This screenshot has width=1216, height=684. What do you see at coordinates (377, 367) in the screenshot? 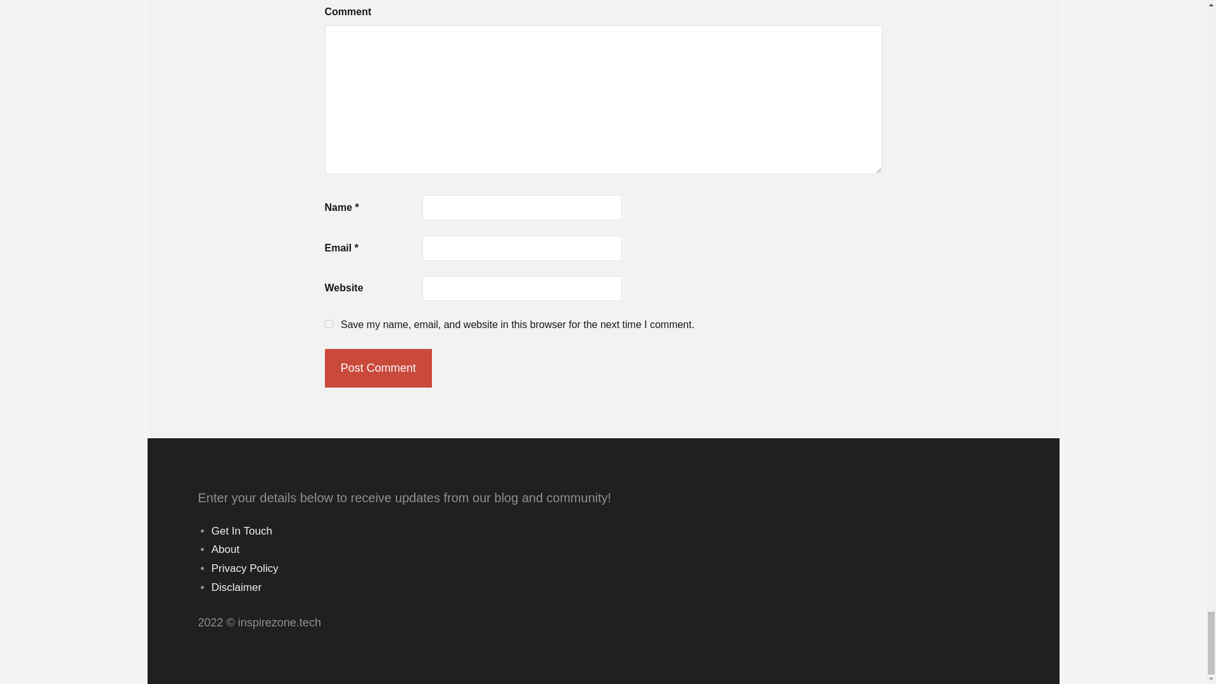
I see `Post Comment` at bounding box center [377, 367].